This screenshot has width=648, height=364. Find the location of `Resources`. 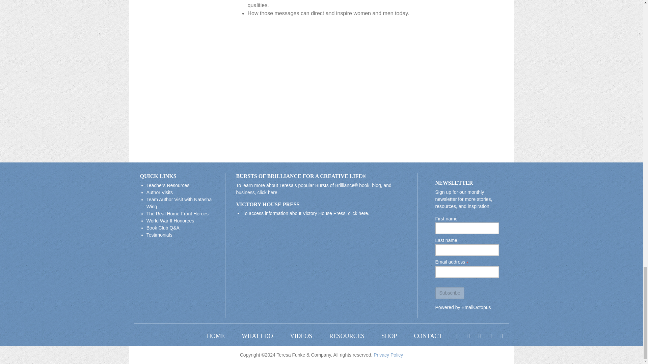

Resources is located at coordinates (347, 336).